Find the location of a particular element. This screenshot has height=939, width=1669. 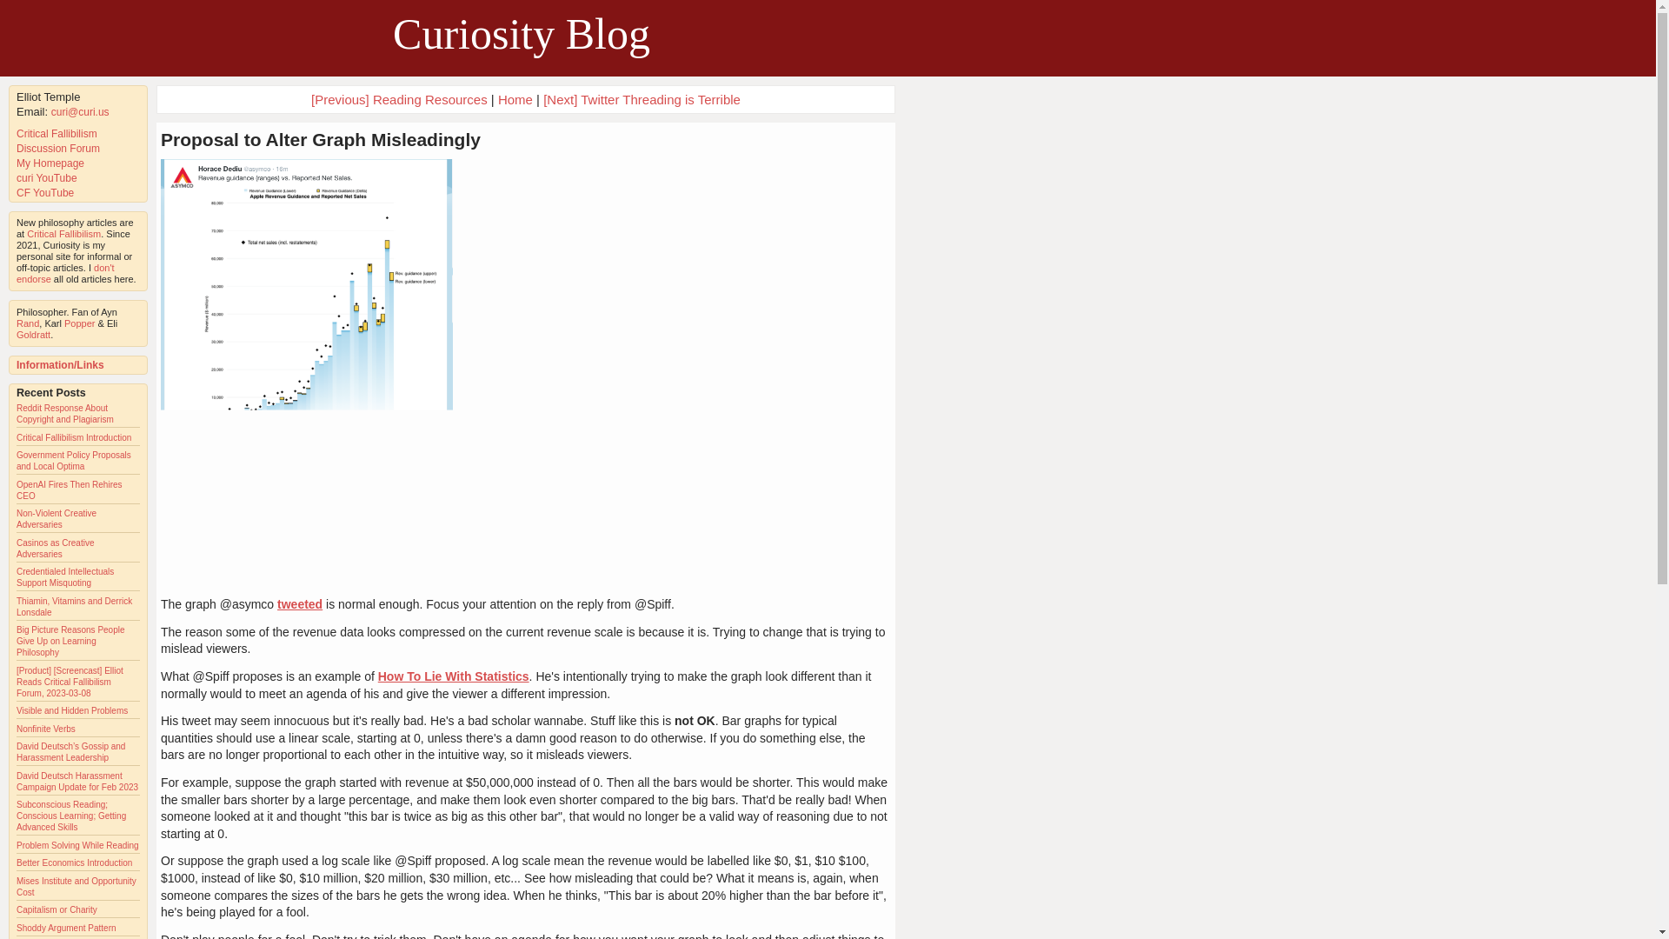

Government Policy Proposals and Local Optima is located at coordinates (74, 461).